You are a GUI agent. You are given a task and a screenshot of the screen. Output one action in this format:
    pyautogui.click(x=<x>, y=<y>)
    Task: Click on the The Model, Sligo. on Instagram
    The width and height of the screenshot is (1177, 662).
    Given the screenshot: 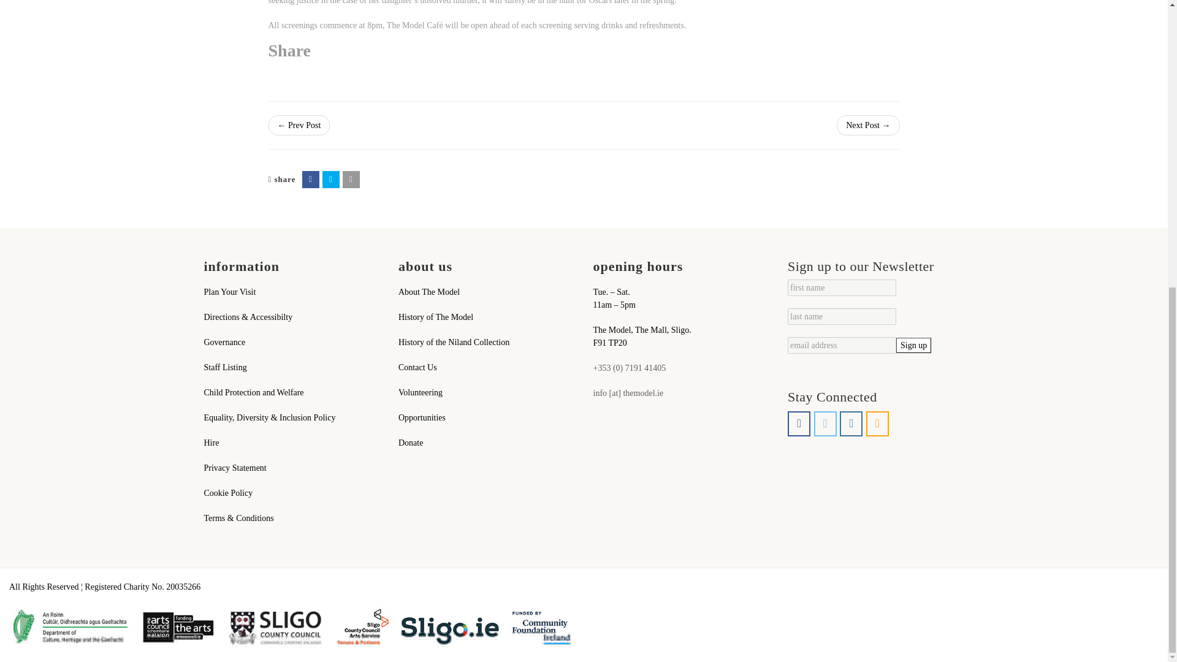 What is the action you would take?
    pyautogui.click(x=851, y=423)
    